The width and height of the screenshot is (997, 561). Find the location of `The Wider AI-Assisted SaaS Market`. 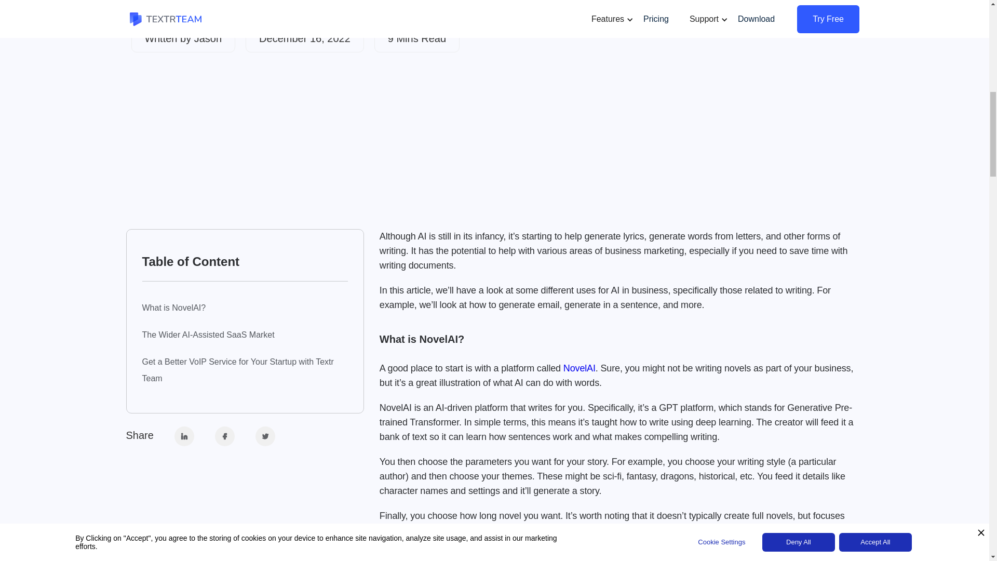

The Wider AI-Assisted SaaS Market is located at coordinates (245, 335).